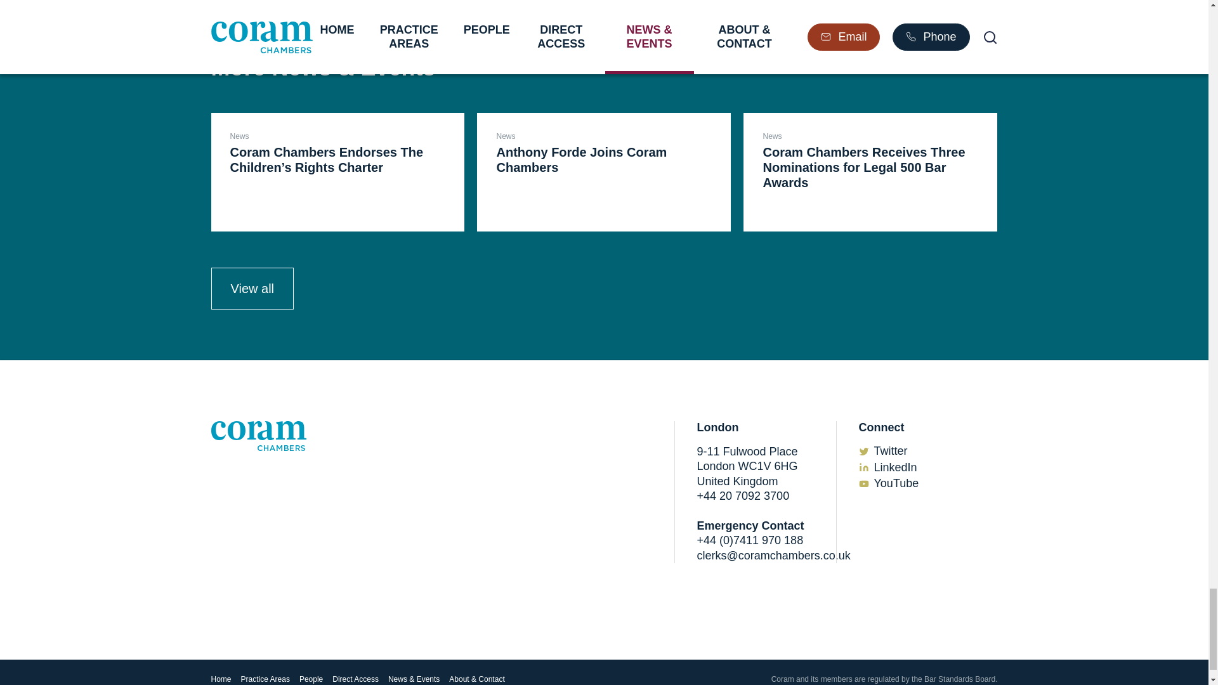 This screenshot has width=1218, height=685. What do you see at coordinates (896, 467) in the screenshot?
I see `LinkedIn` at bounding box center [896, 467].